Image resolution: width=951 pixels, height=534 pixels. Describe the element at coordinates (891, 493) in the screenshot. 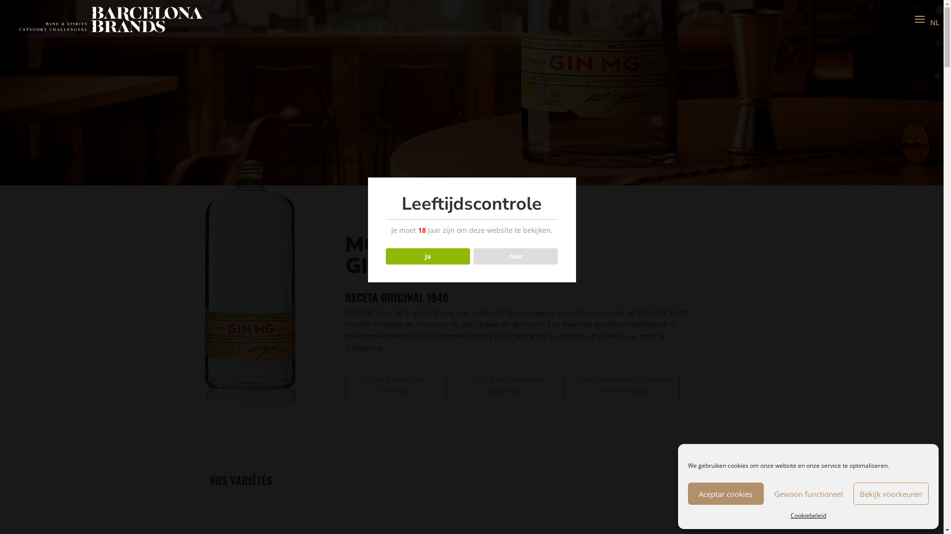

I see `Bekijk voorkeuren` at that location.